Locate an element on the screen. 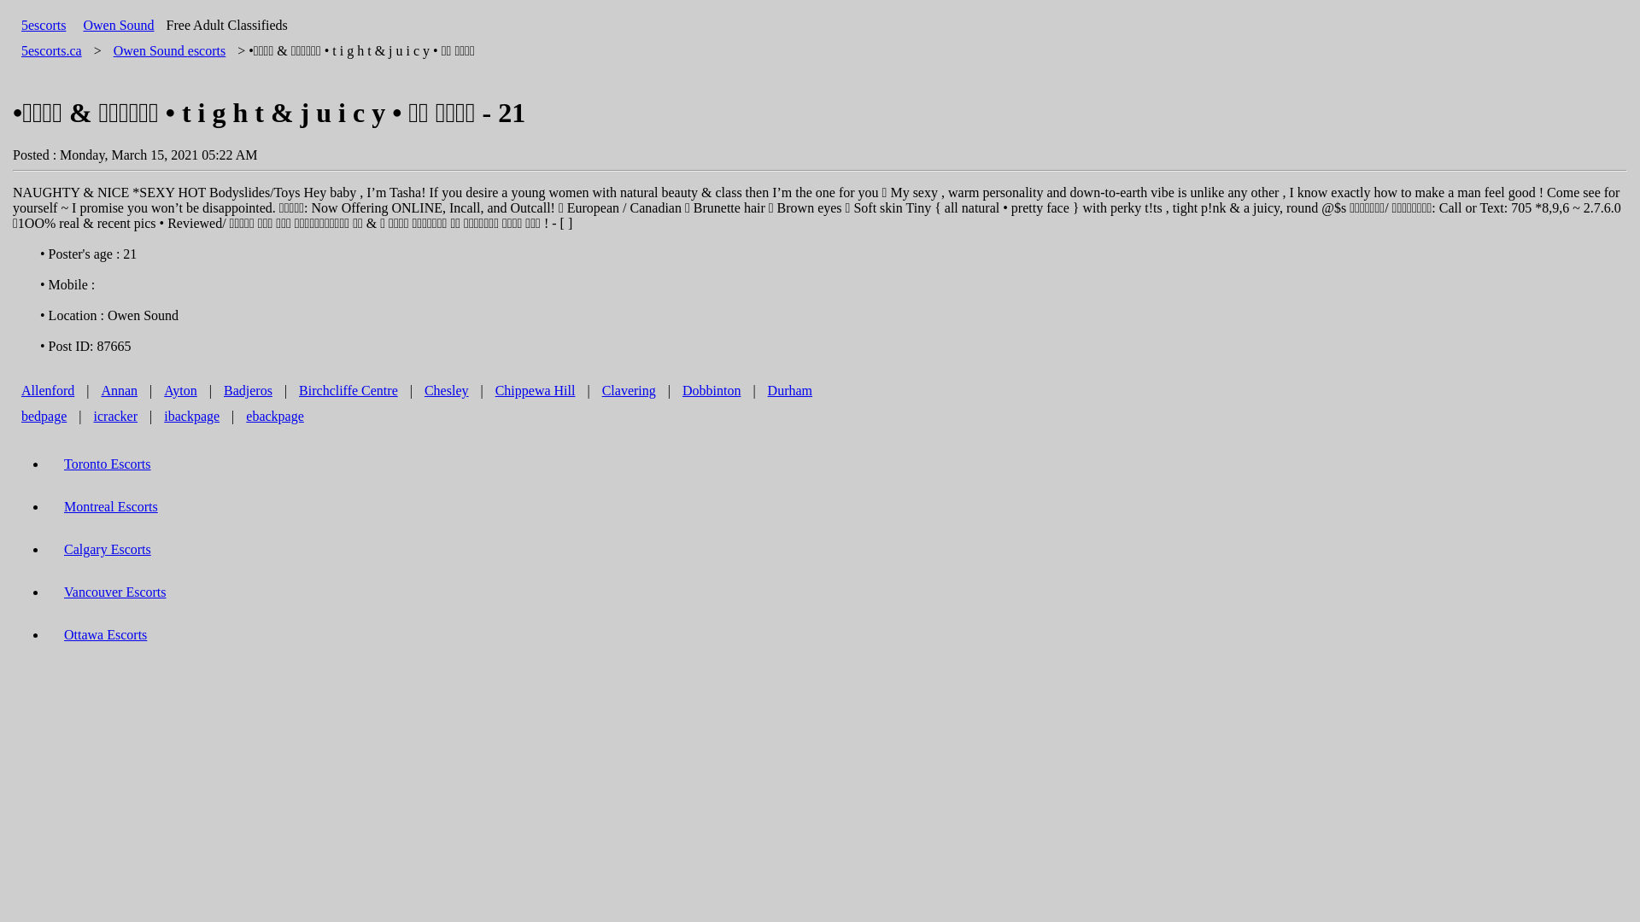 The width and height of the screenshot is (1640, 922). Dobbinton is located at coordinates (712, 391).